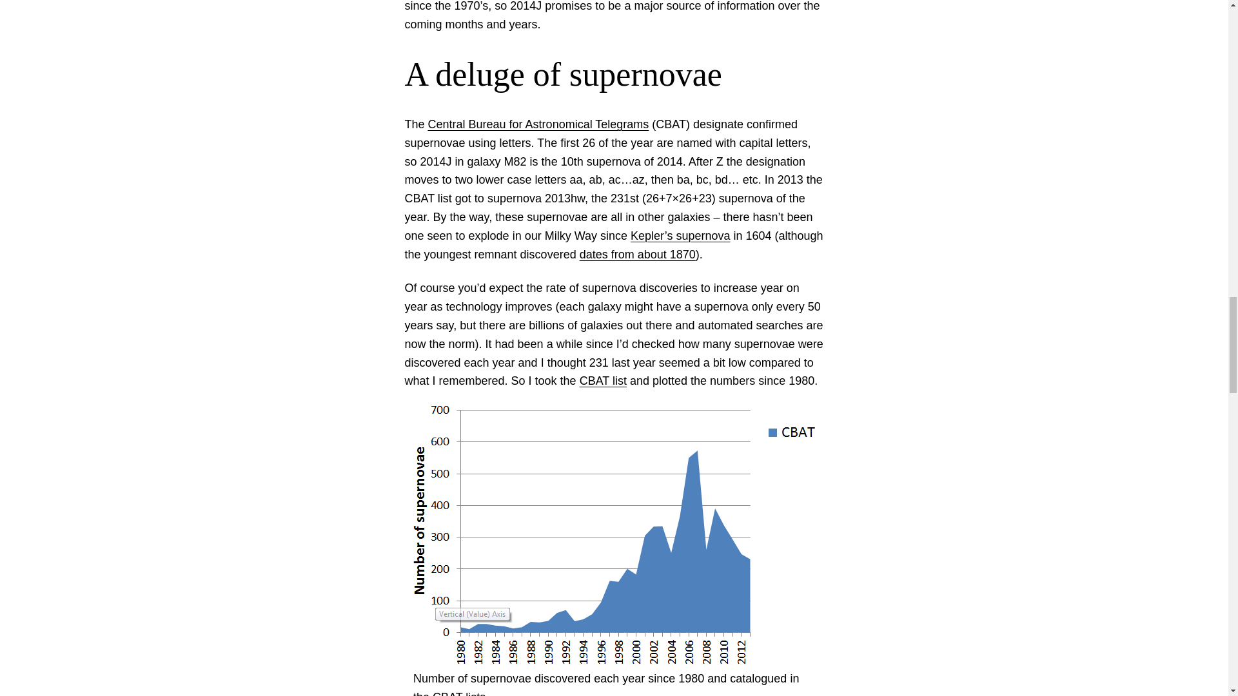 The image size is (1238, 696). Describe the element at coordinates (637, 254) in the screenshot. I see `dates from about 1870` at that location.